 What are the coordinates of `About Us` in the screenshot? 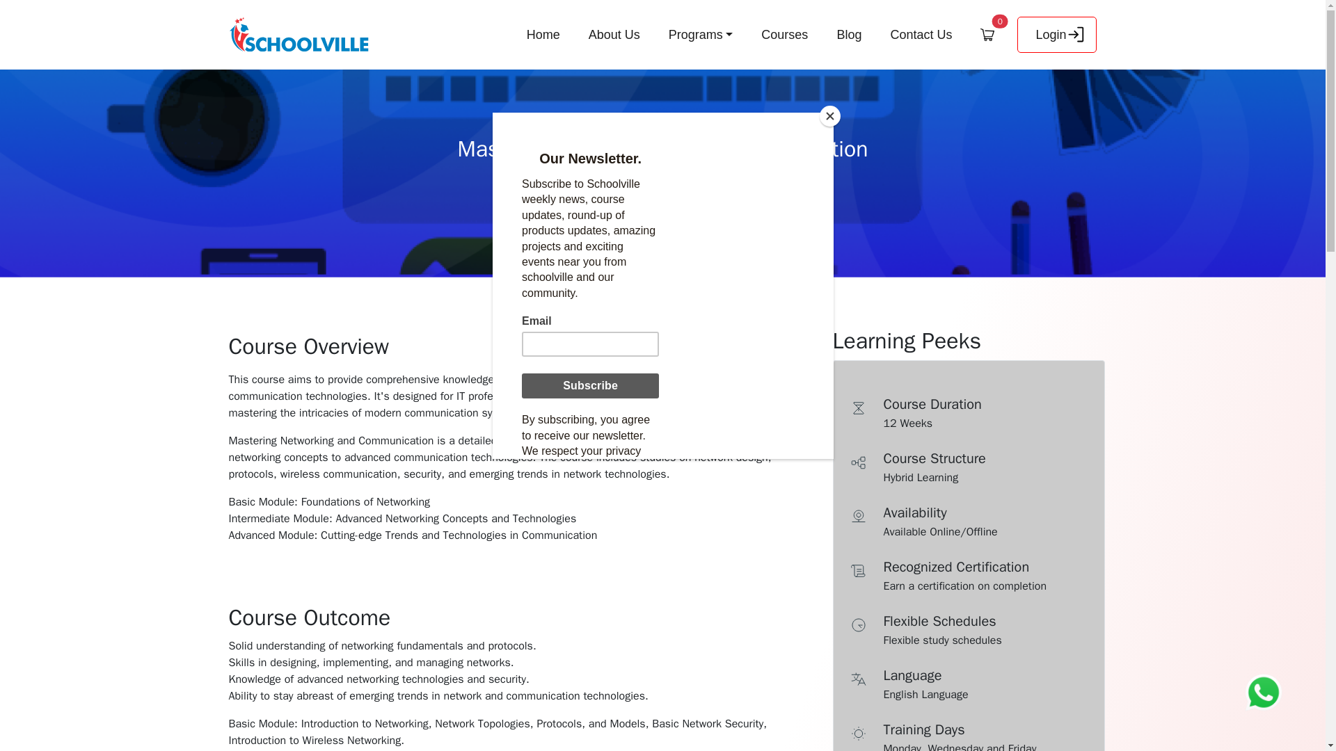 It's located at (614, 35).